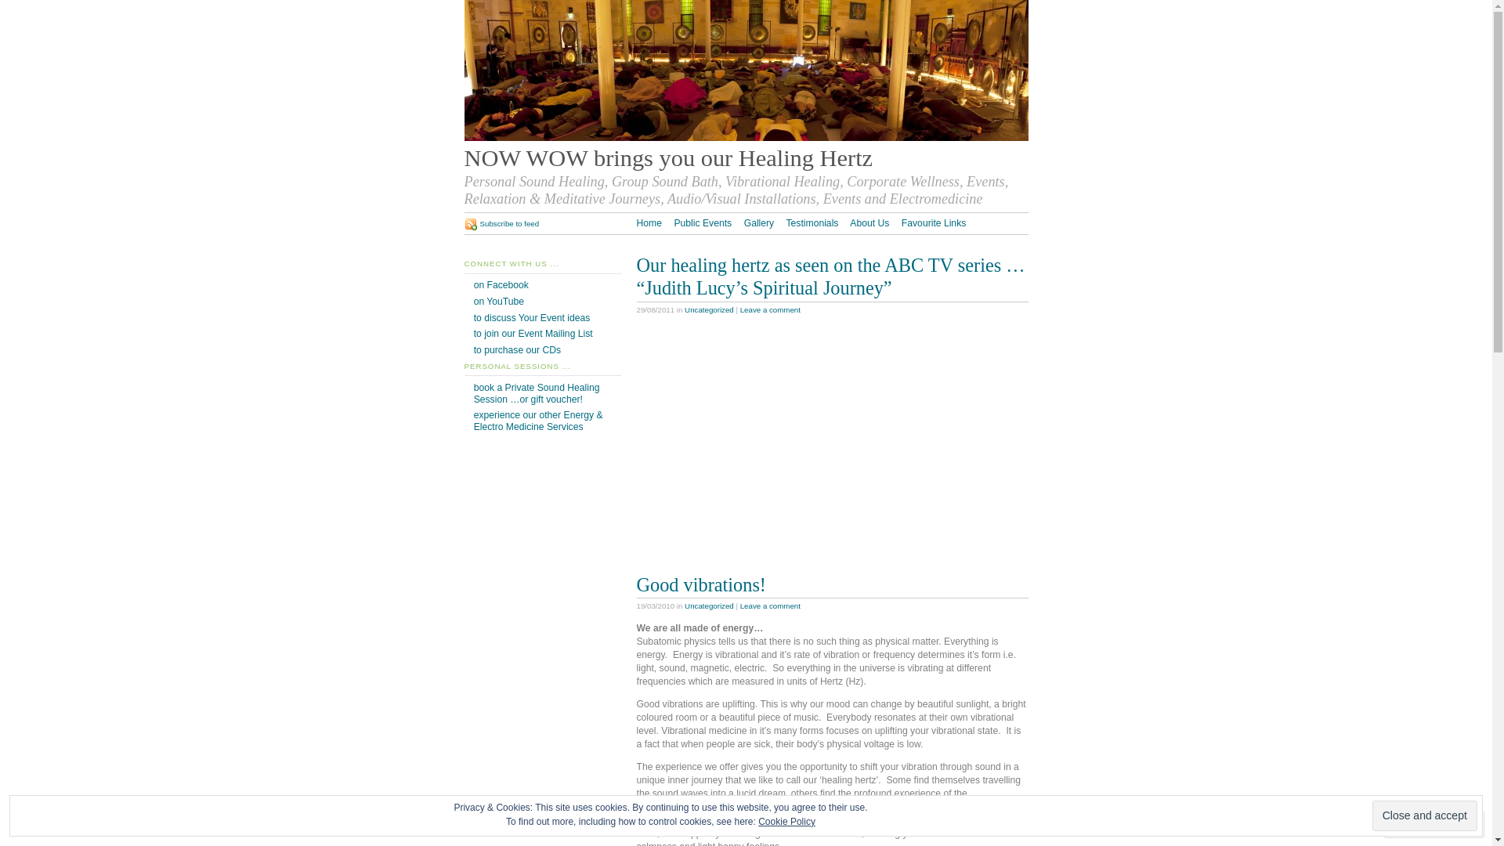 This screenshot has height=846, width=1504. What do you see at coordinates (700, 584) in the screenshot?
I see `Good vibrations!` at bounding box center [700, 584].